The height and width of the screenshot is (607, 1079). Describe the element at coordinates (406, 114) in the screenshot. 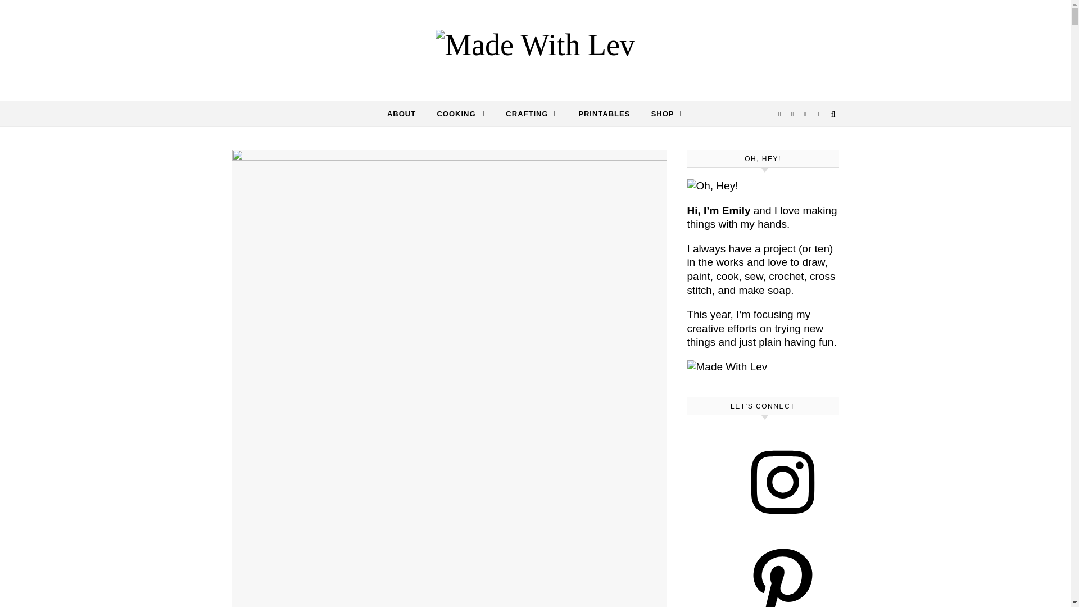

I see `ABOUT` at that location.